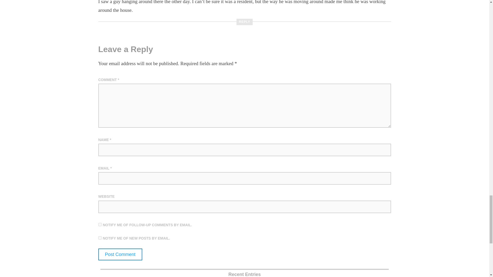  What do you see at coordinates (100, 225) in the screenshot?
I see `subscribe` at bounding box center [100, 225].